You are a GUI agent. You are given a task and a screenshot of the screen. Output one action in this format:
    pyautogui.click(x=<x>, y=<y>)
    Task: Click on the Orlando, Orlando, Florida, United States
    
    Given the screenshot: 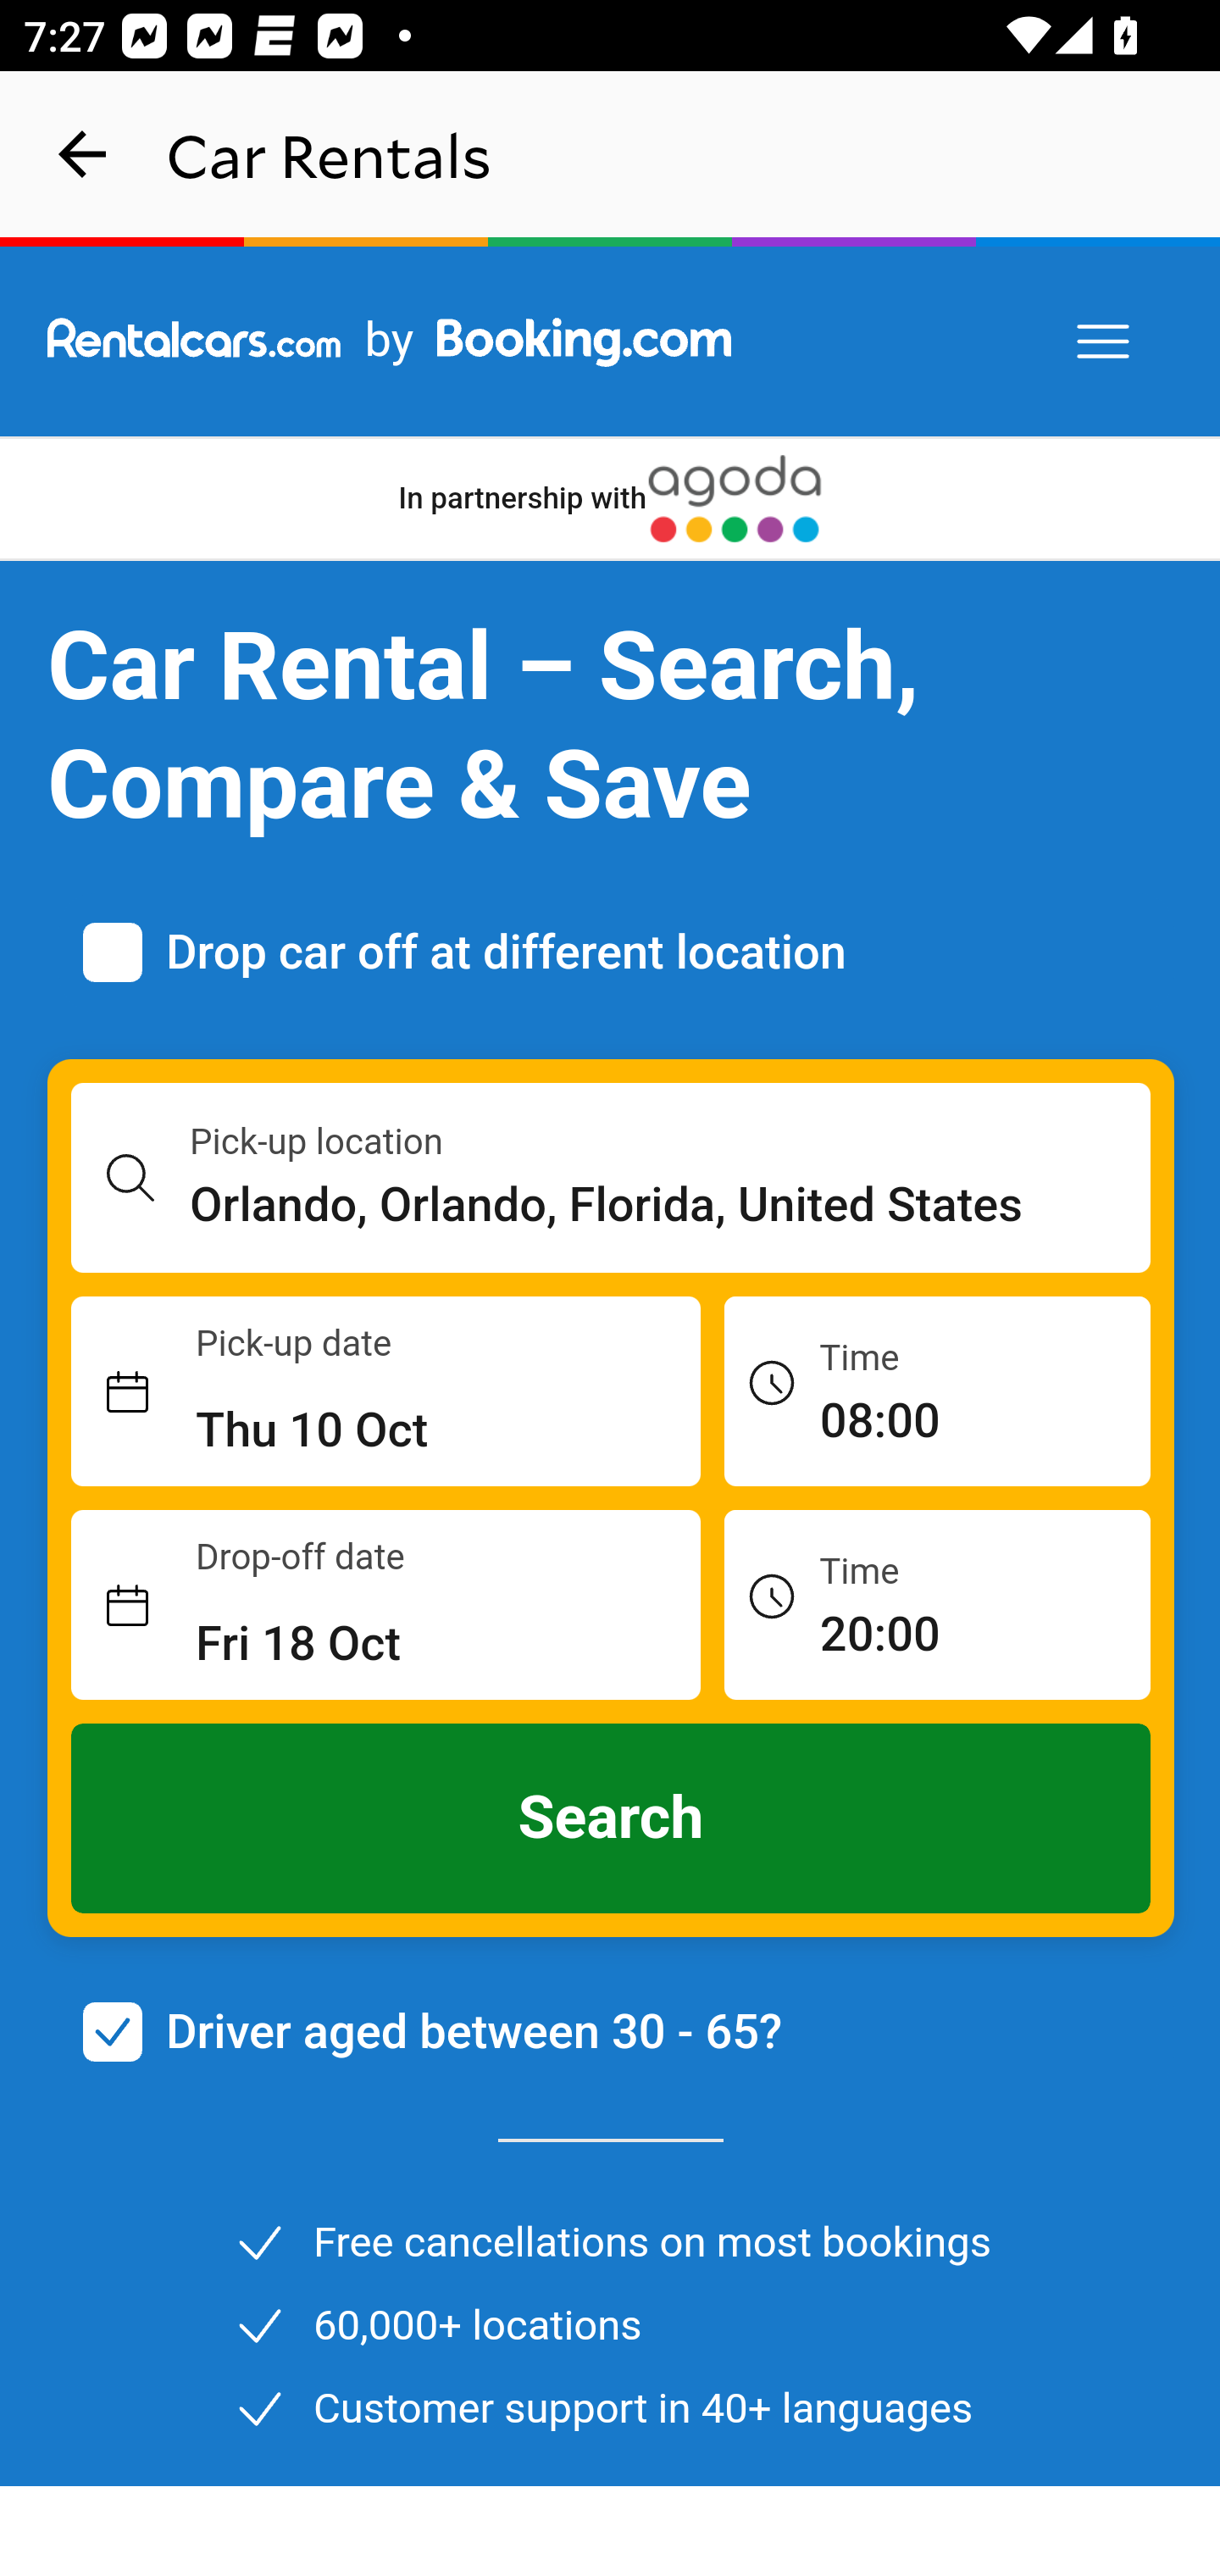 What is the action you would take?
    pyautogui.click(x=671, y=1205)
    